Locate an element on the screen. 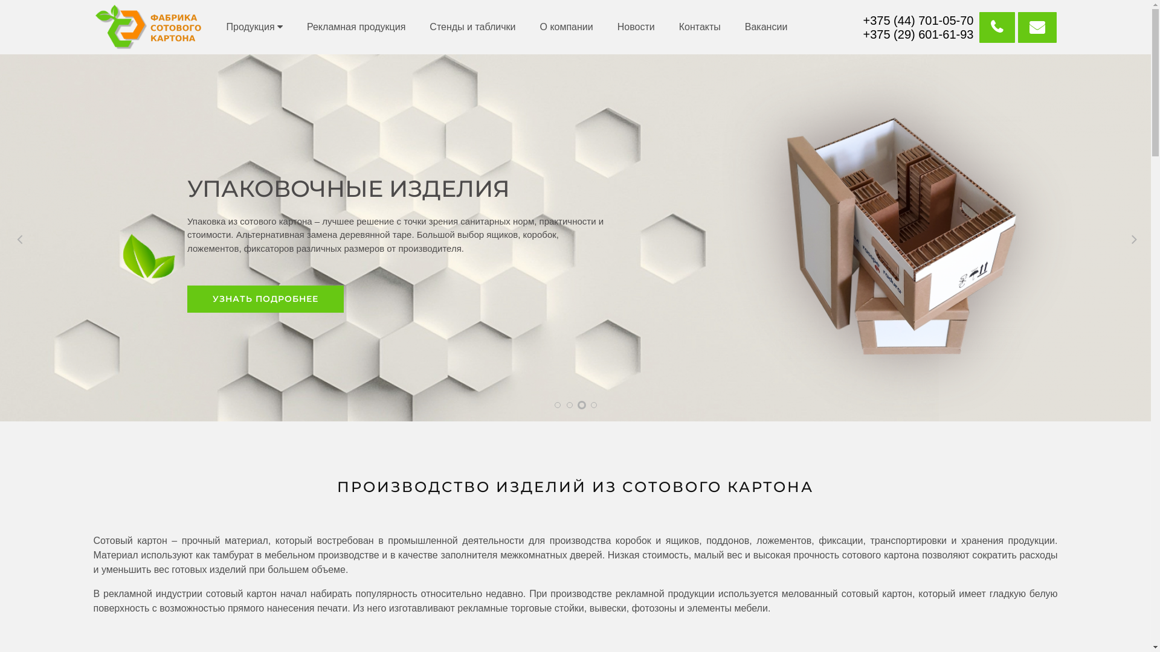 Image resolution: width=1160 pixels, height=652 pixels. 1 is located at coordinates (558, 405).